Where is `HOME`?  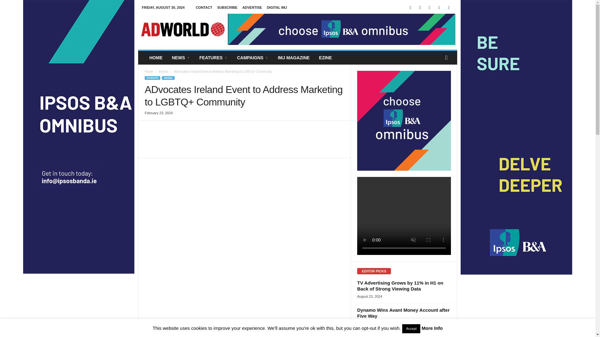 HOME is located at coordinates (156, 58).